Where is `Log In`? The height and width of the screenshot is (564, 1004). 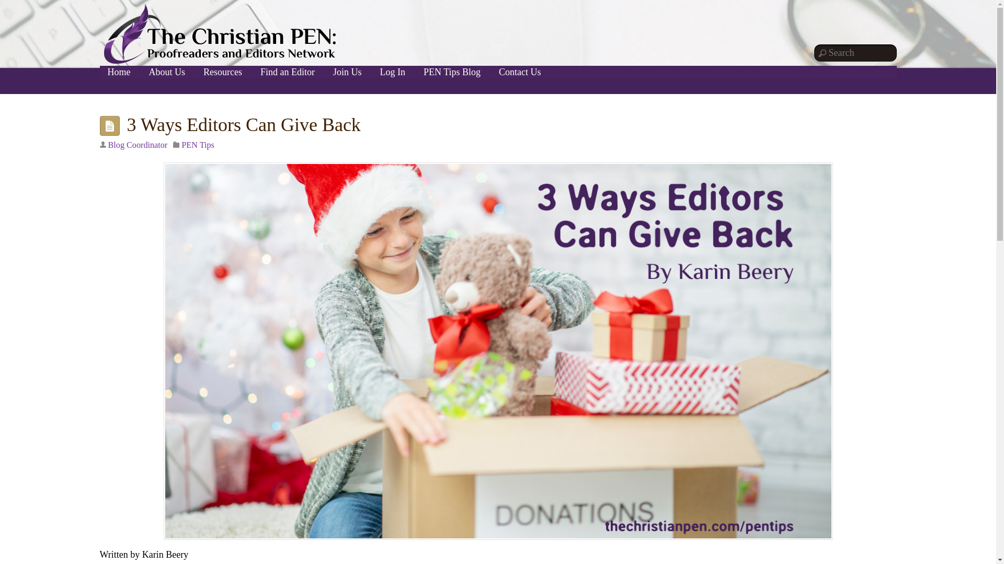 Log In is located at coordinates (393, 72).